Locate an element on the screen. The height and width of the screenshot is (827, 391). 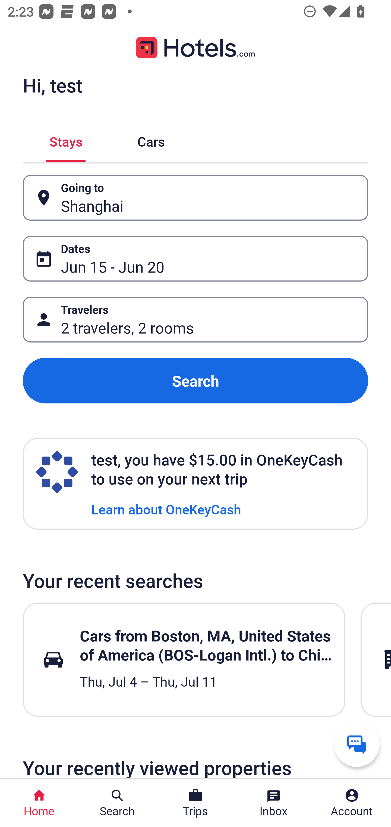
Get help from a virtual agent is located at coordinates (357, 744).